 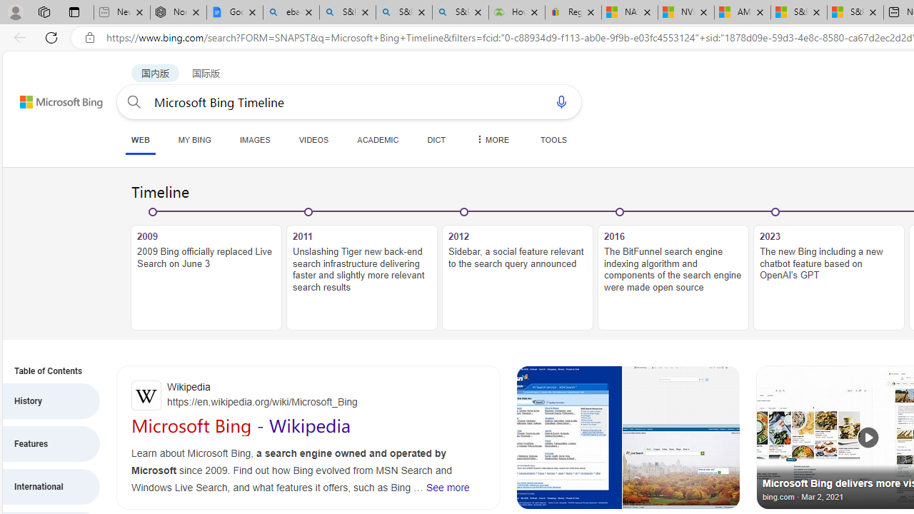 What do you see at coordinates (573, 13) in the screenshot?
I see `Register: Create a personal eBay account` at bounding box center [573, 13].